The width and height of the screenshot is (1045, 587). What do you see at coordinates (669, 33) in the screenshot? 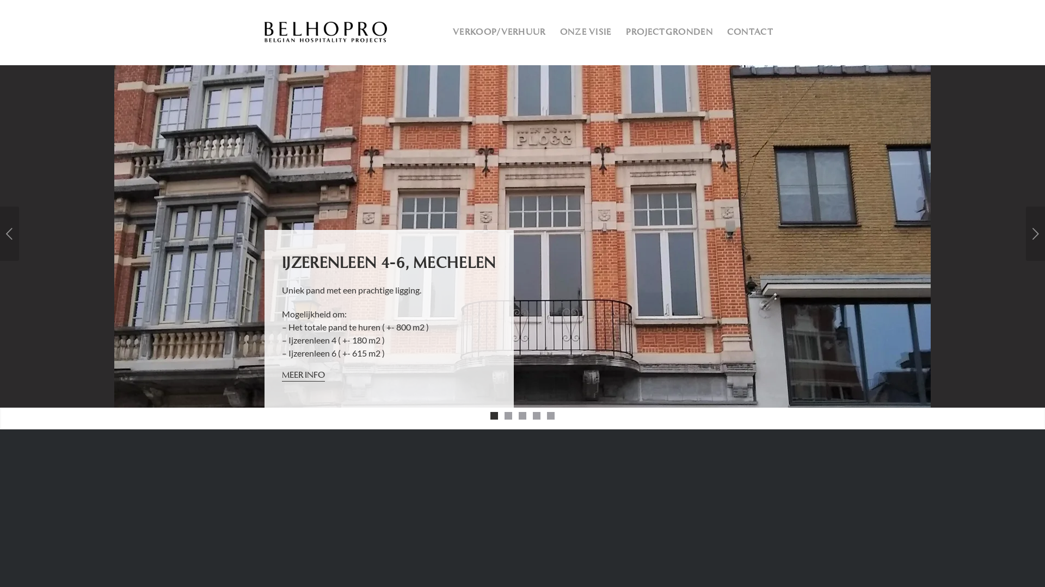
I see `PROJECTGRONDEN` at bounding box center [669, 33].